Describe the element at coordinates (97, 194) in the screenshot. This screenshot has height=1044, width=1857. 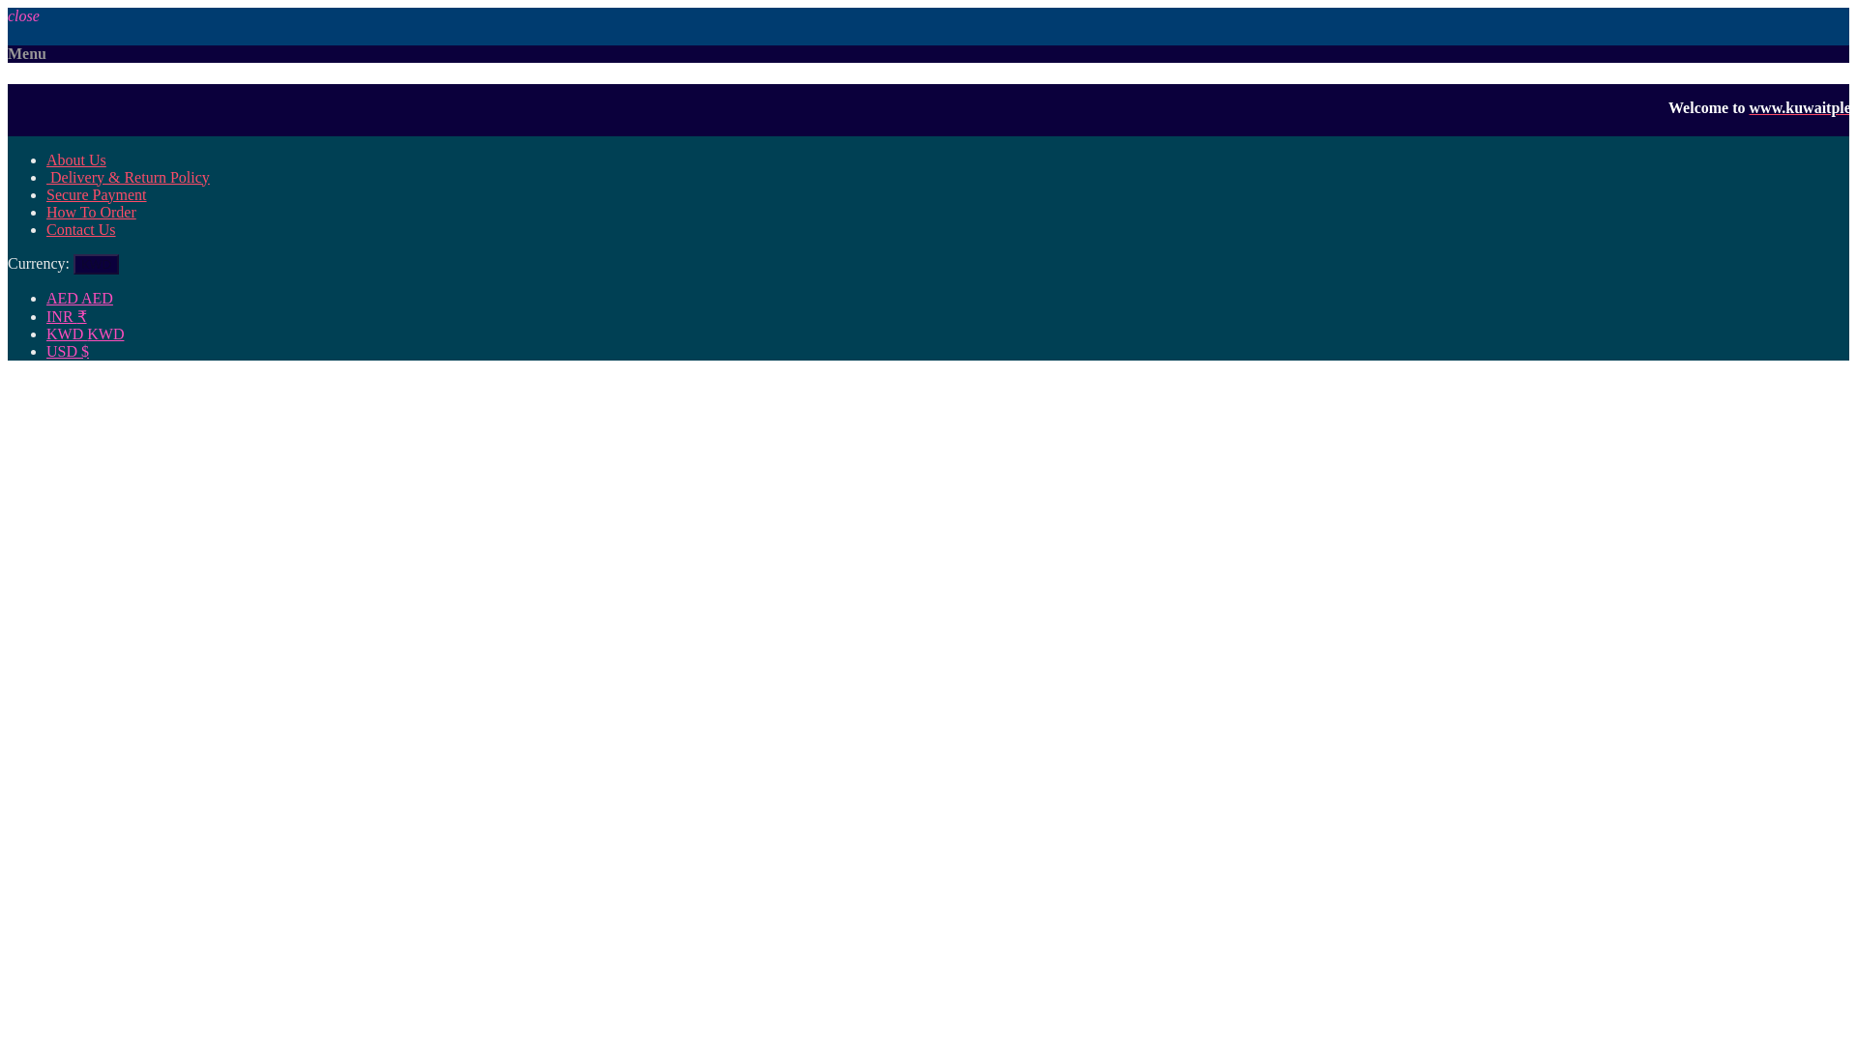
I see `Secure Payment` at that location.